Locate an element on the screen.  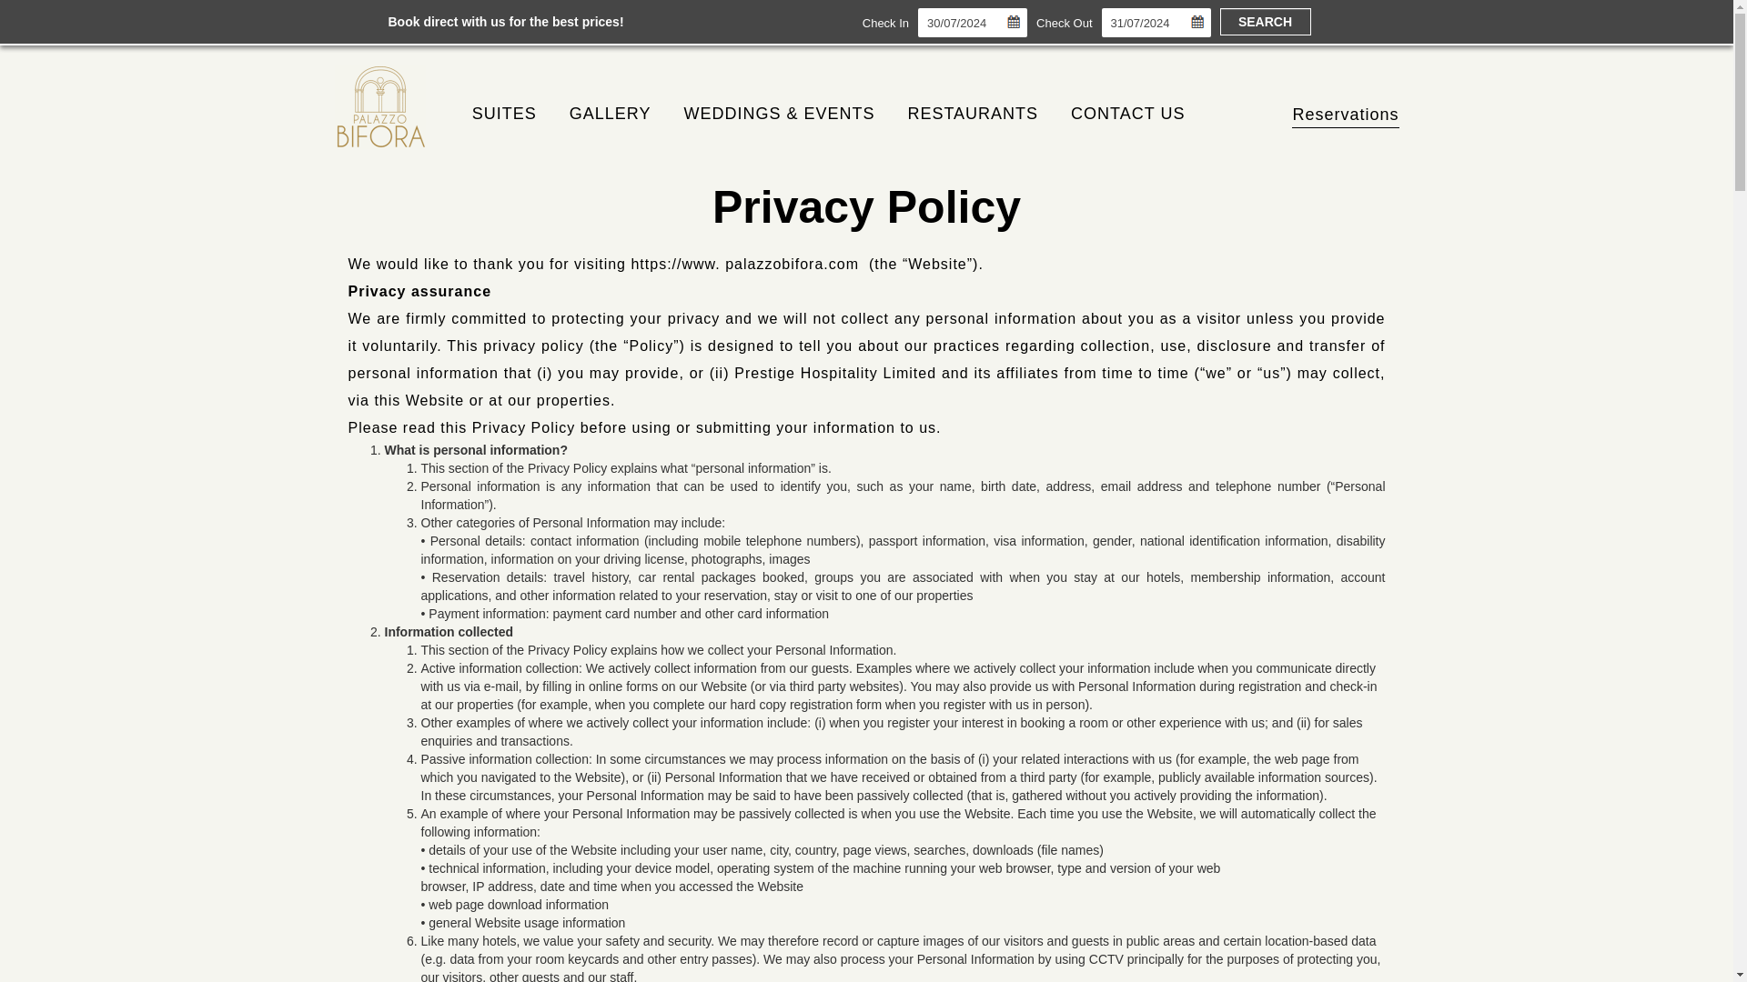
GALLERY is located at coordinates (610, 113).